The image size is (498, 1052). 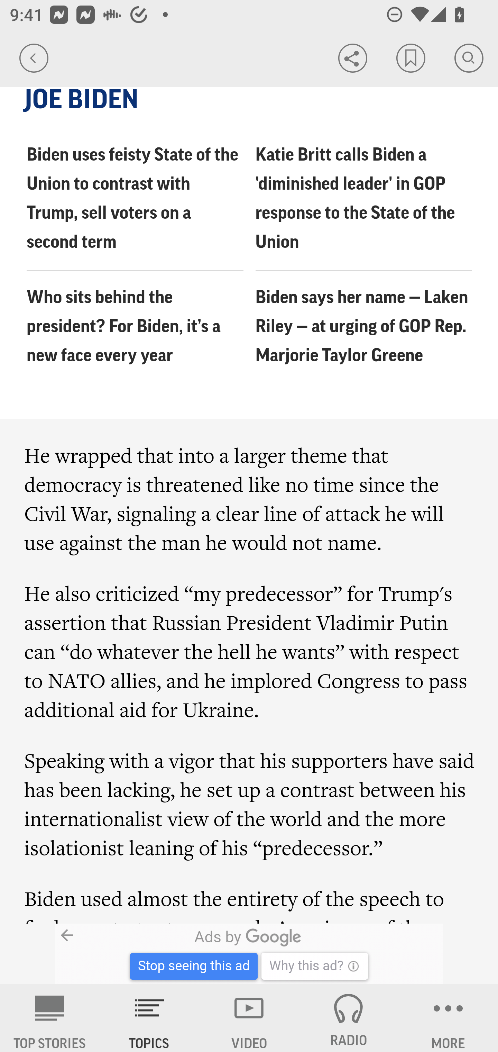 What do you see at coordinates (50, 1018) in the screenshot?
I see `AP News TOP STORIES` at bounding box center [50, 1018].